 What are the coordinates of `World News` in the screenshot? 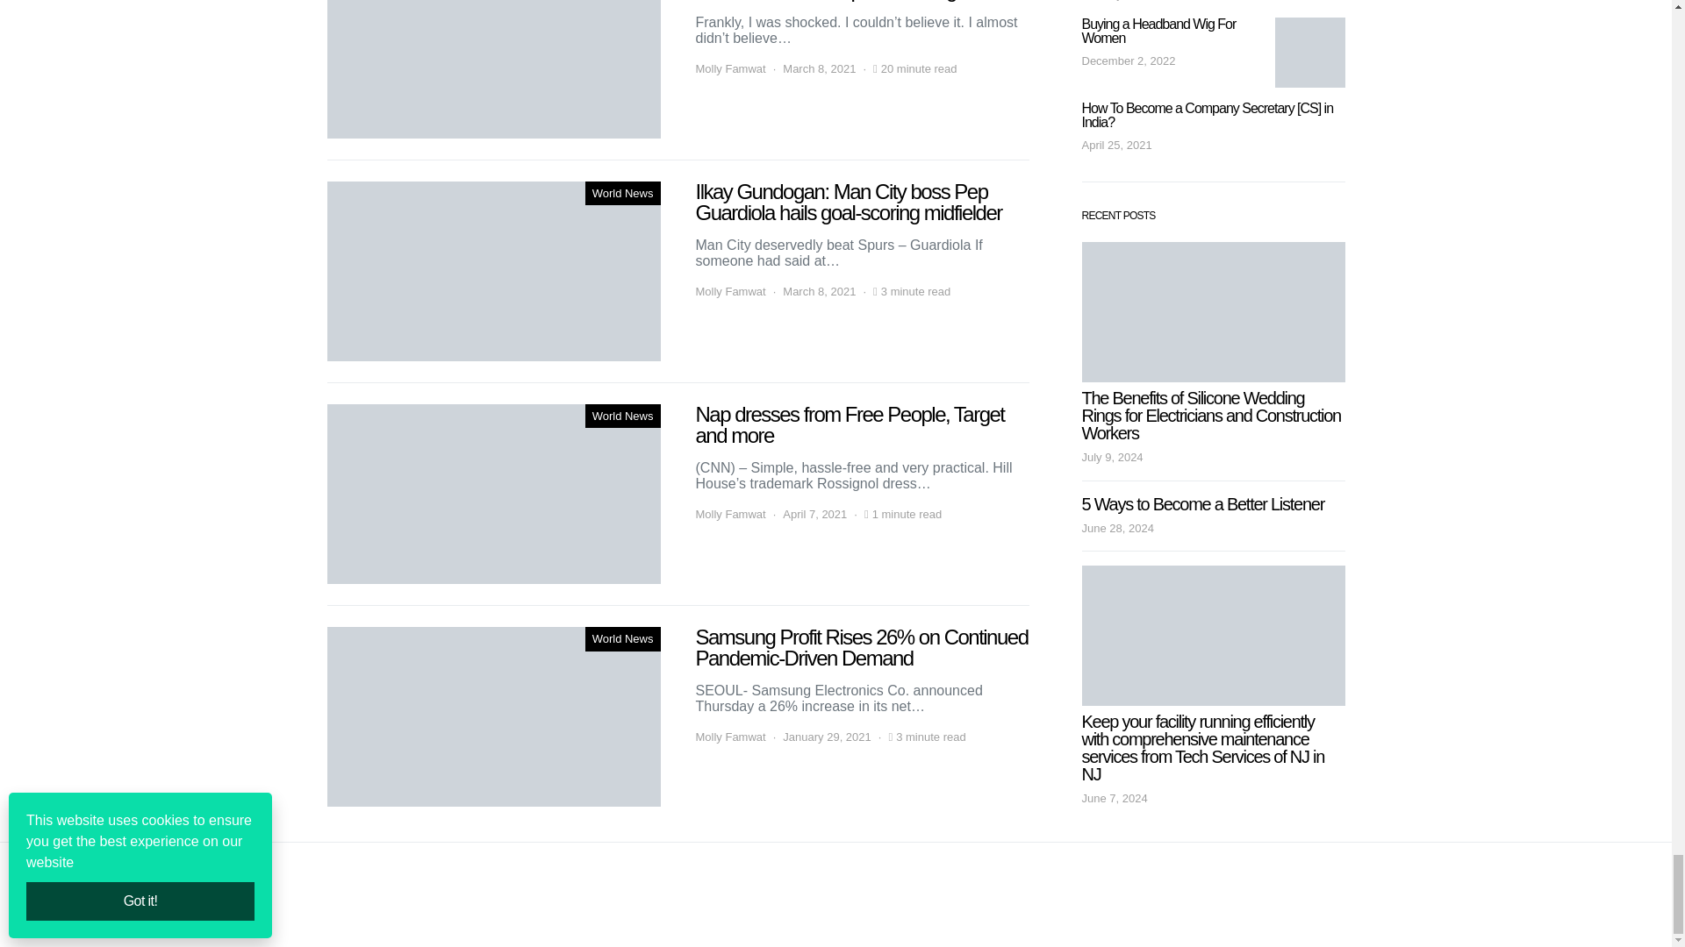 It's located at (622, 638).